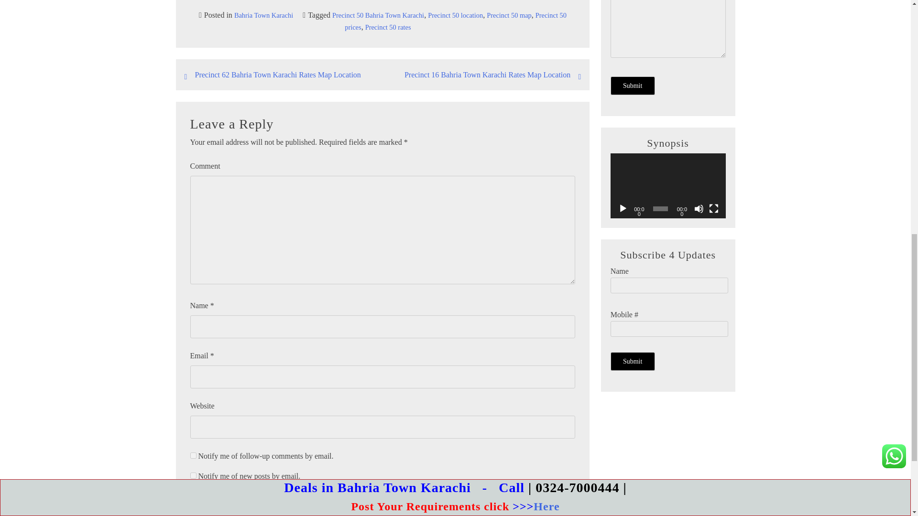 This screenshot has width=918, height=516. I want to click on Precinct 50 map, so click(509, 15).